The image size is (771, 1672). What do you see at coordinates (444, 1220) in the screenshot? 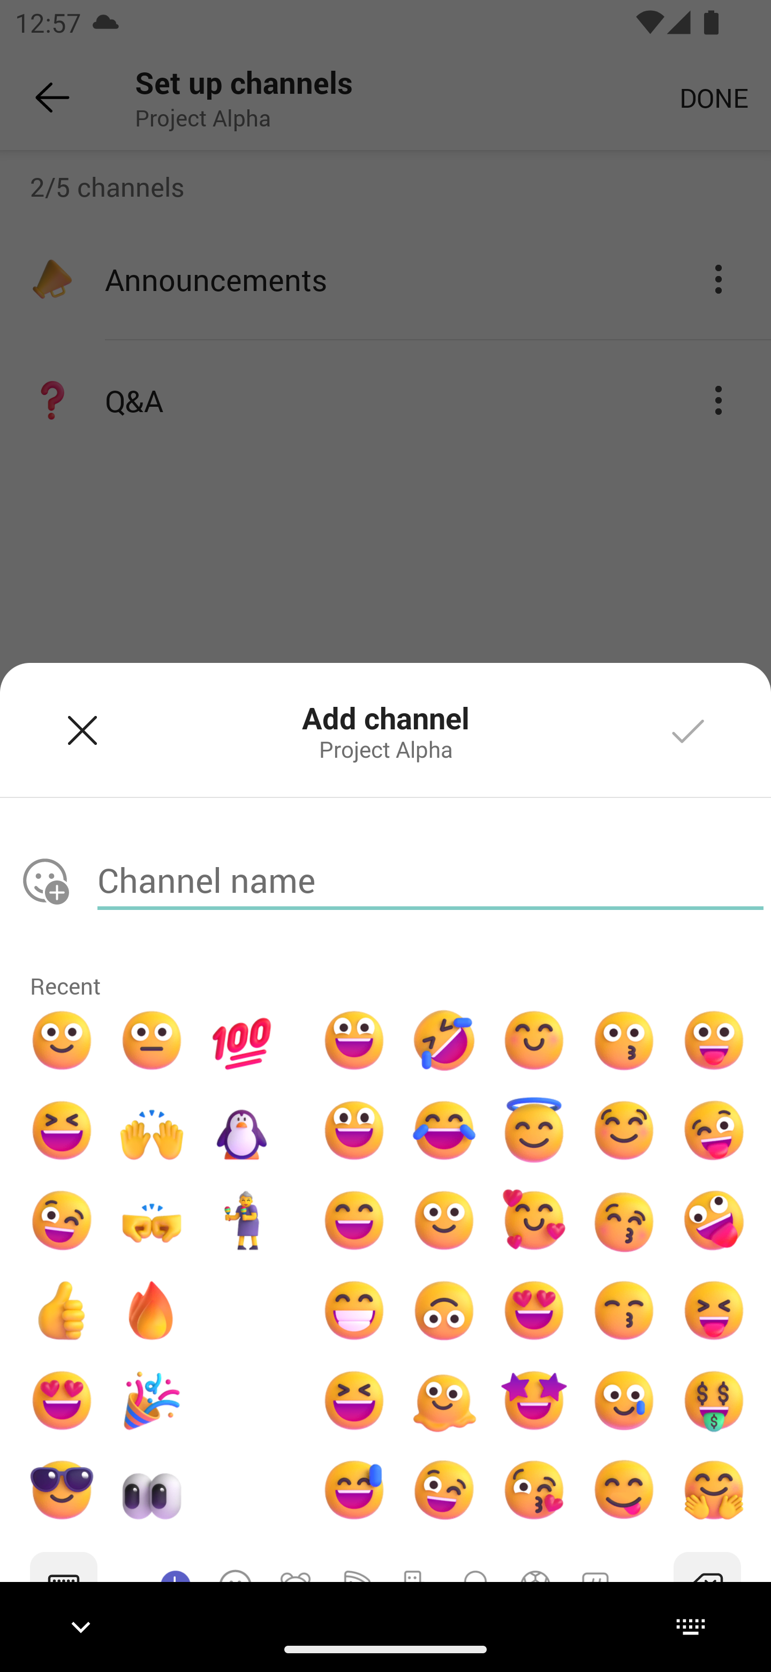
I see `Smile emoji` at bounding box center [444, 1220].